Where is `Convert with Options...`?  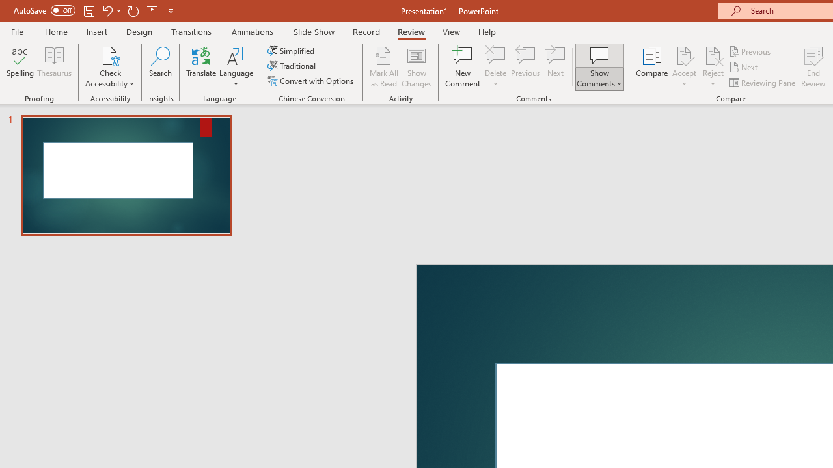 Convert with Options... is located at coordinates (312, 81).